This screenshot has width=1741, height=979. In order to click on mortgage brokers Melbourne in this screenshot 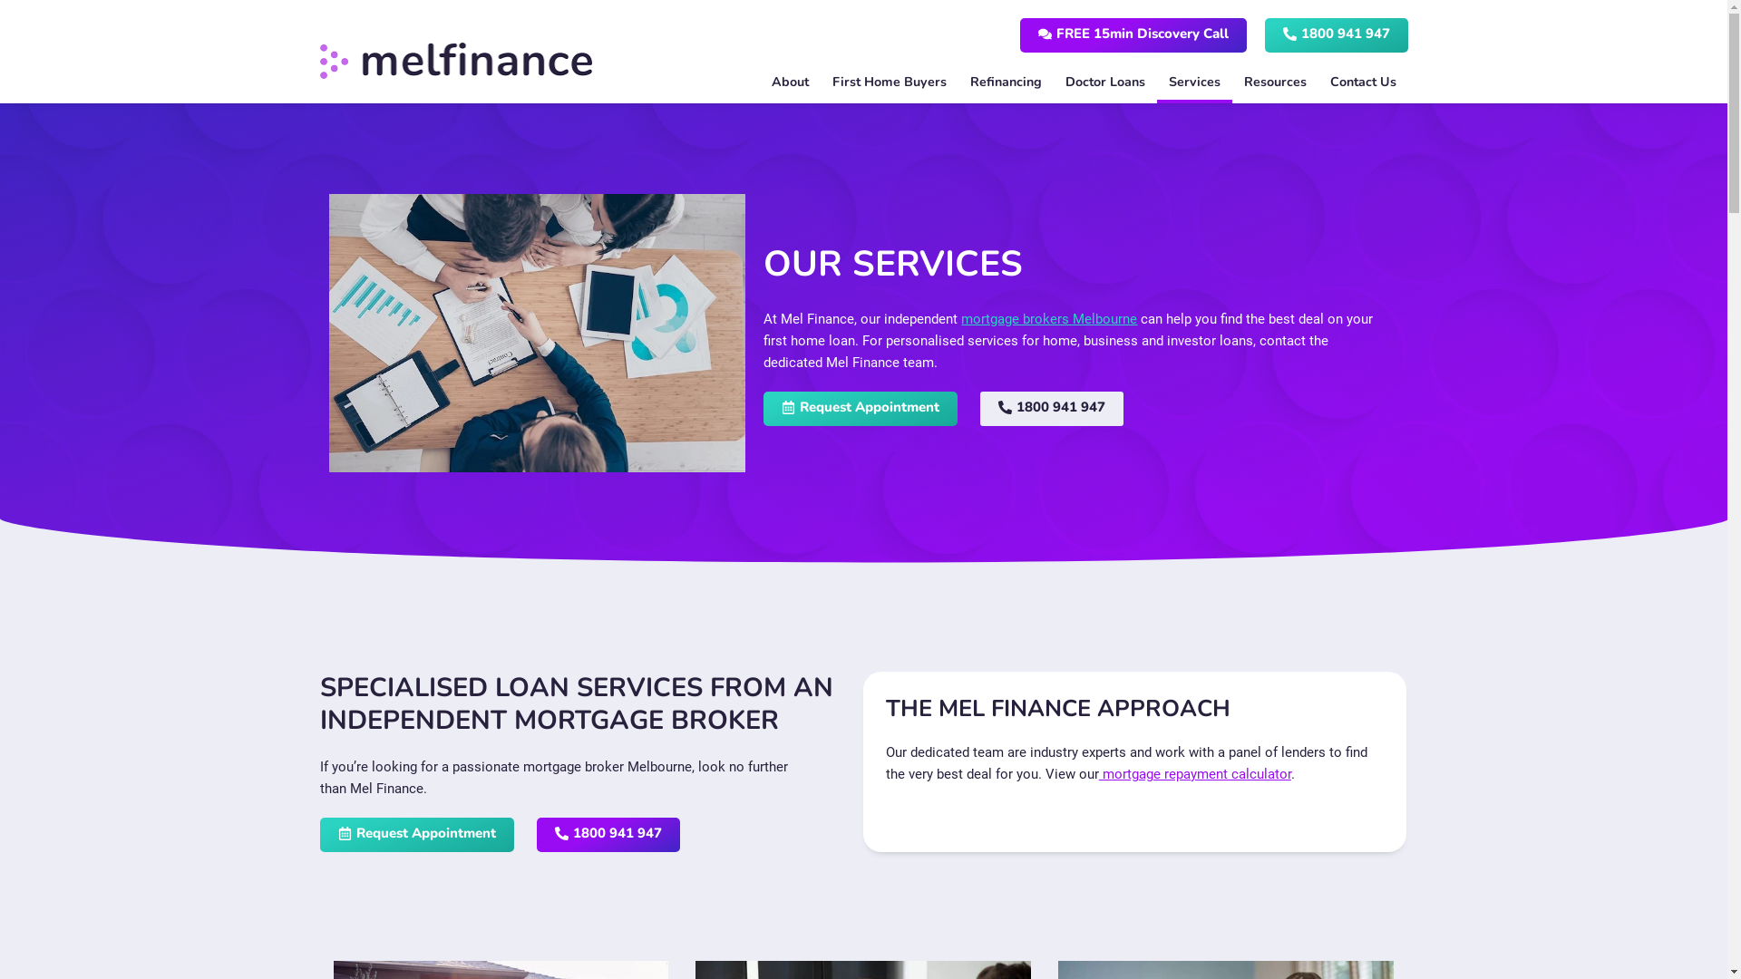, I will do `click(1049, 319)`.